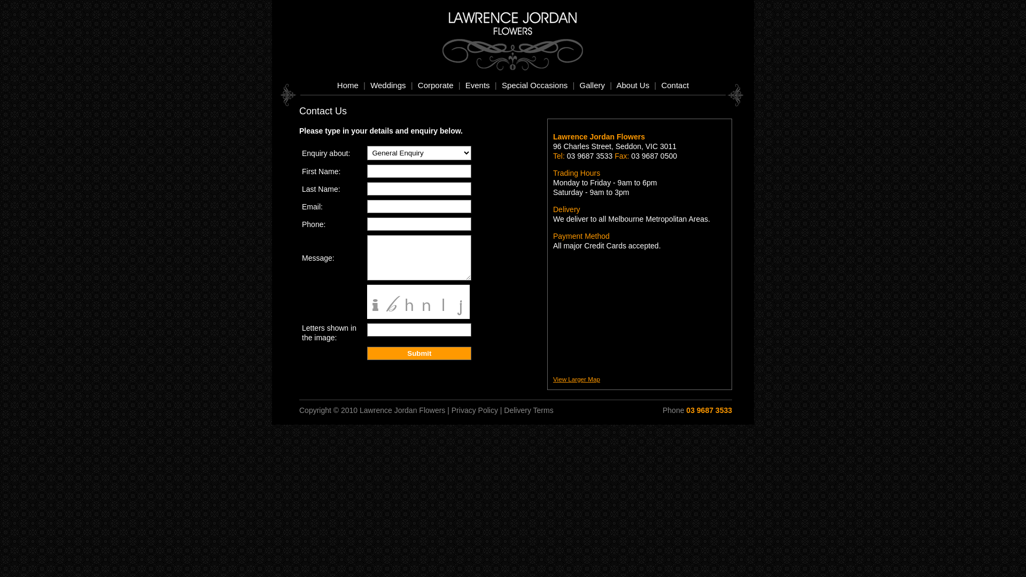 The height and width of the screenshot is (577, 1026). I want to click on About Us, so click(633, 85).